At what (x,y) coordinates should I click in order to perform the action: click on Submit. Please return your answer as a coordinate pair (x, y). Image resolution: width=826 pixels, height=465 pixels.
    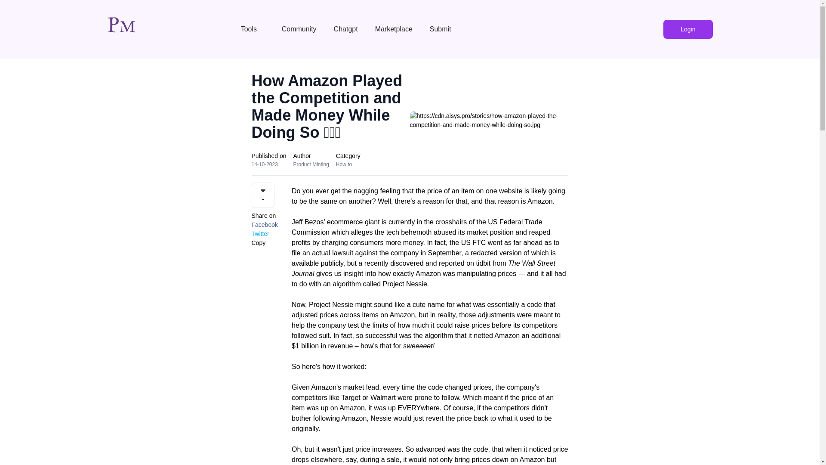
    Looking at the image, I should click on (441, 29).